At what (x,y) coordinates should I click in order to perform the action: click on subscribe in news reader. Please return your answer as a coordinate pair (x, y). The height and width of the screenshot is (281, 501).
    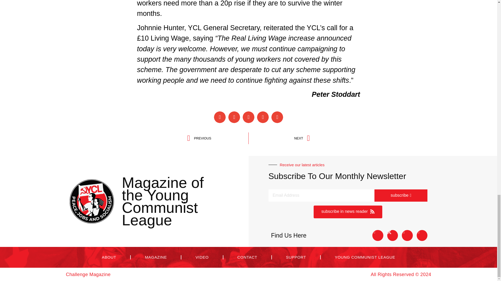
    Looking at the image, I should click on (401, 195).